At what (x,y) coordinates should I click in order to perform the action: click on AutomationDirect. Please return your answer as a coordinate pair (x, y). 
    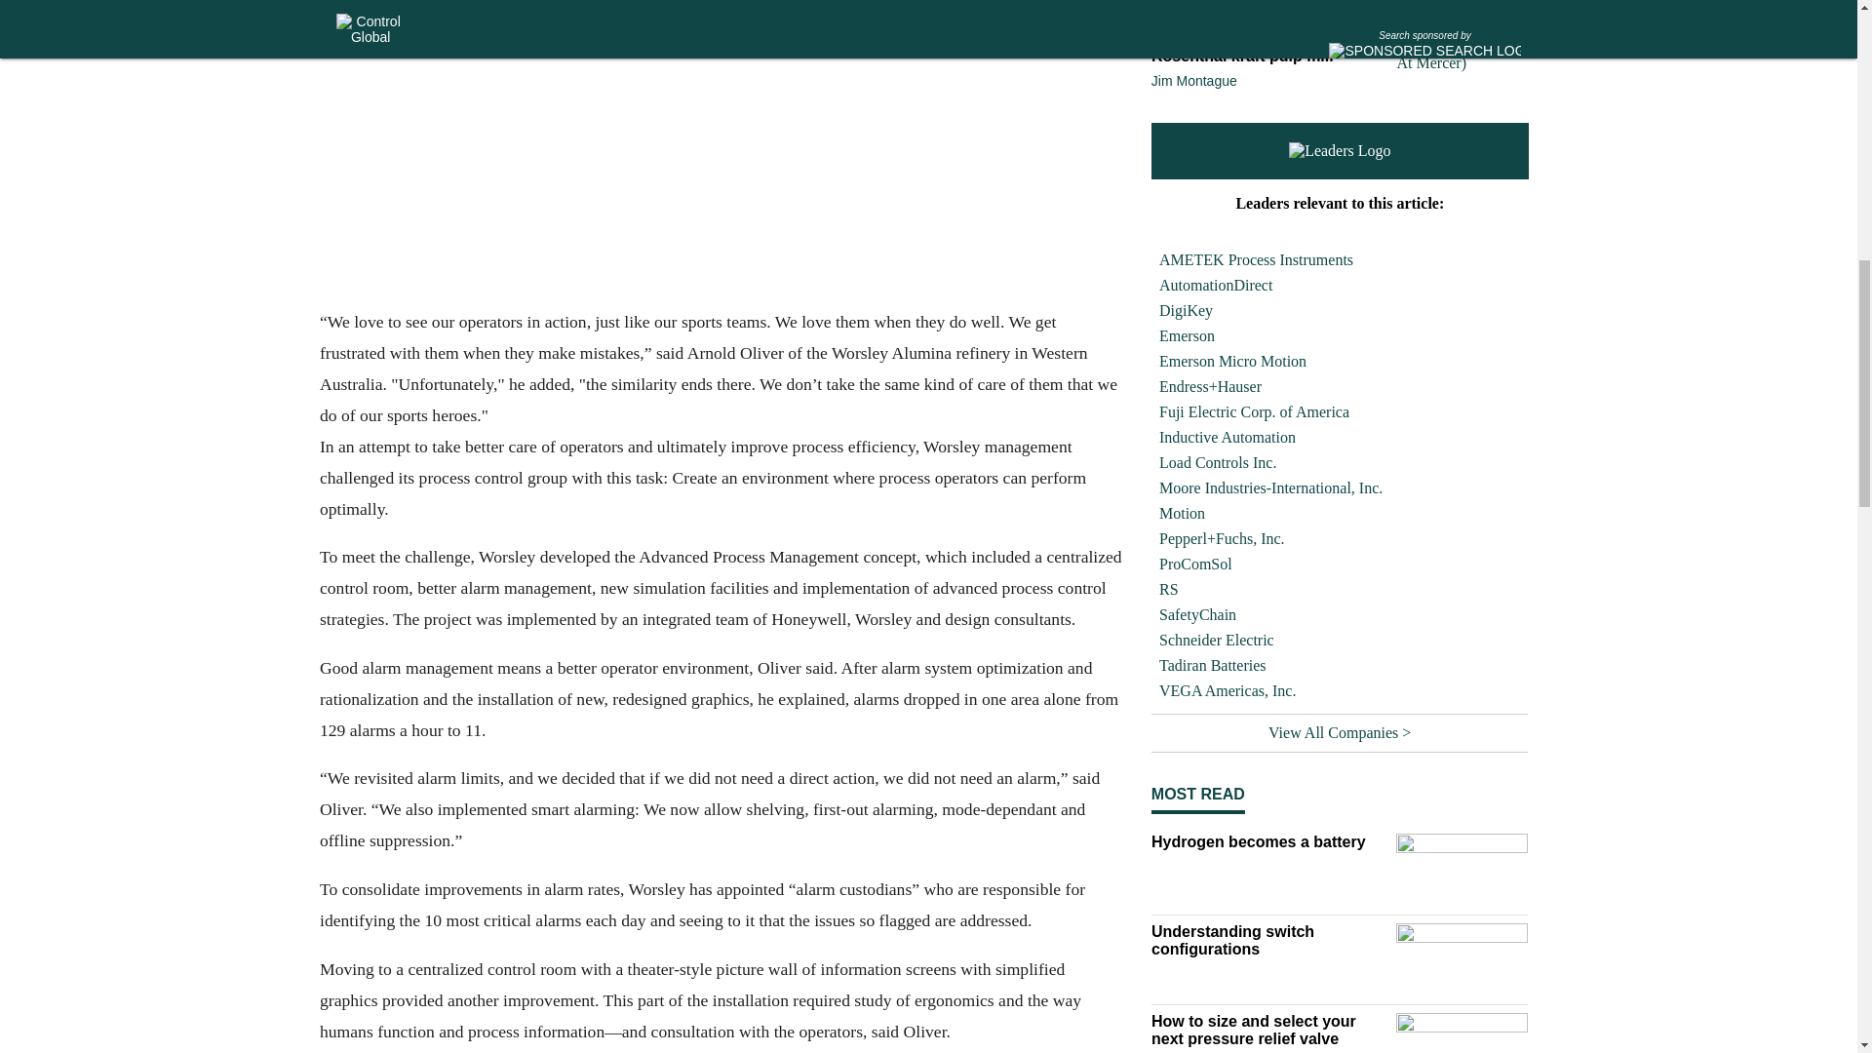
    Looking at the image, I should click on (1340, 285).